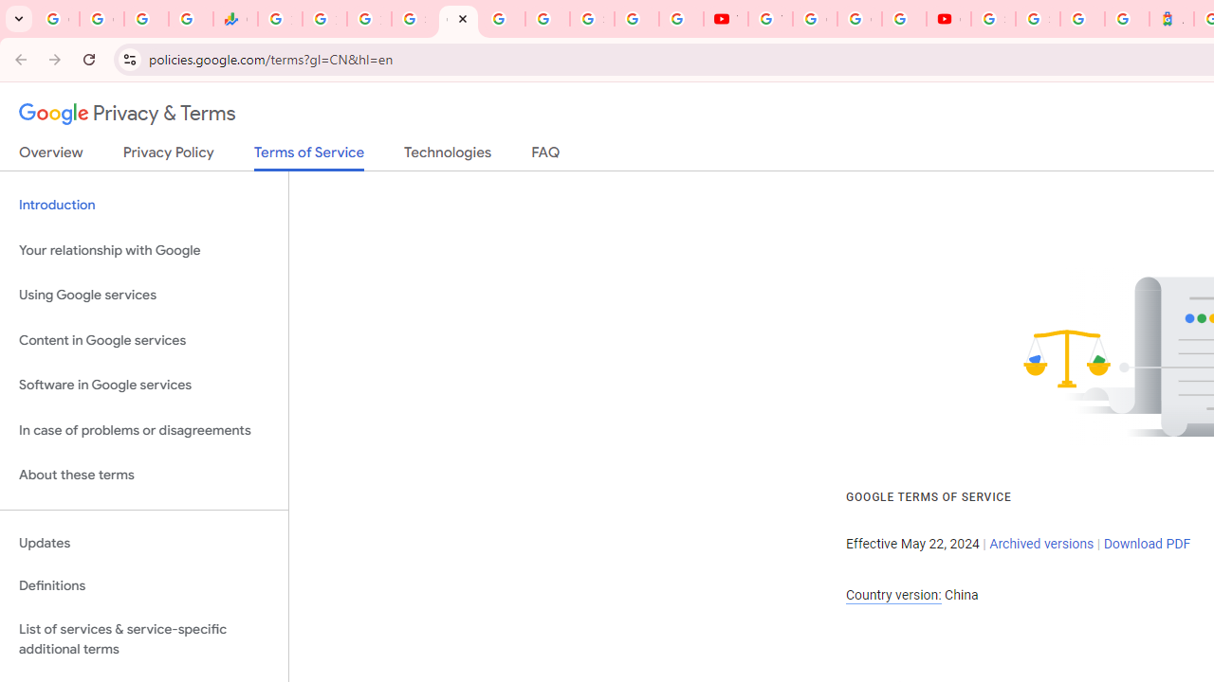  Describe the element at coordinates (859, 19) in the screenshot. I see `Create your Google Account` at that location.